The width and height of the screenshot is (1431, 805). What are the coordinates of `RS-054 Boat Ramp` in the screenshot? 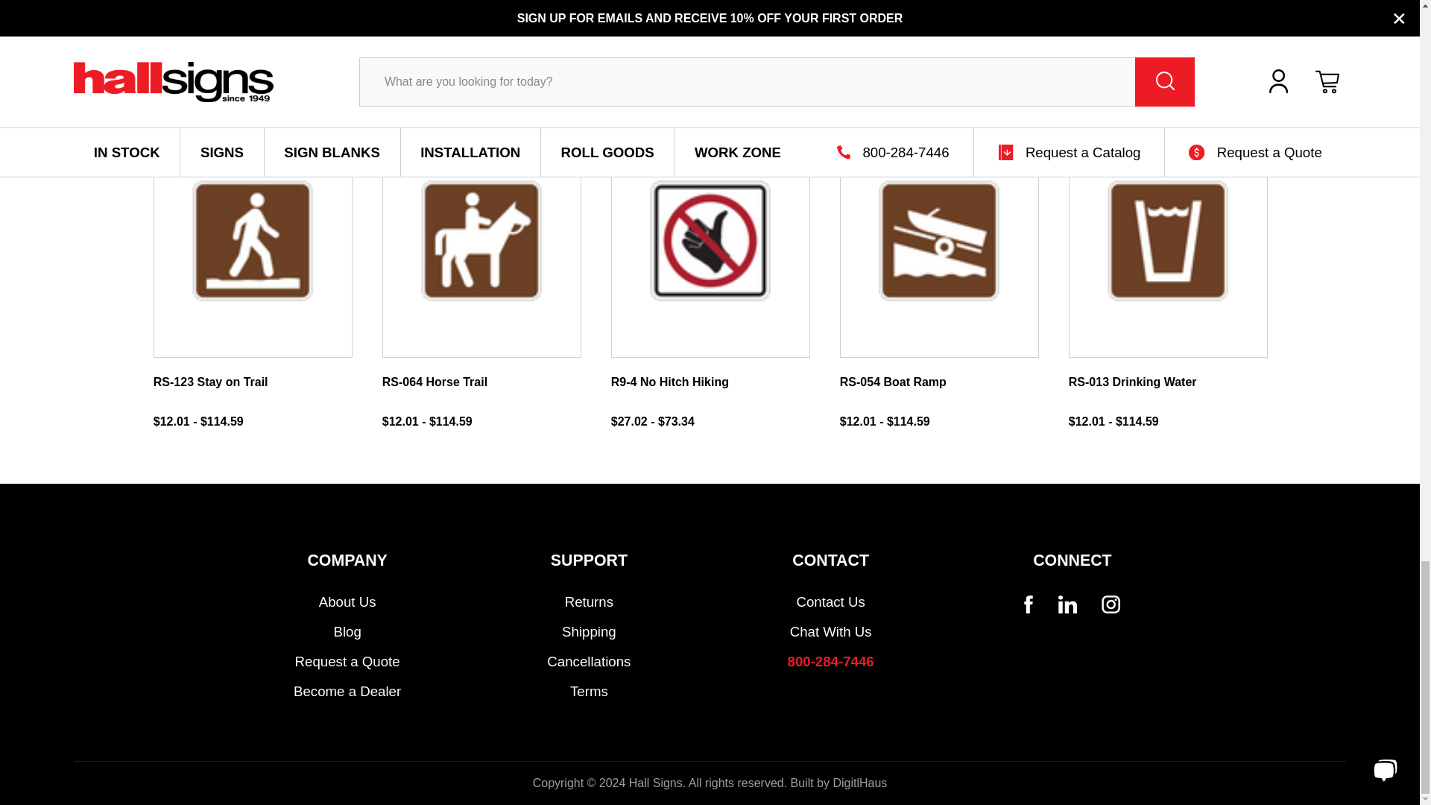 It's located at (939, 240).